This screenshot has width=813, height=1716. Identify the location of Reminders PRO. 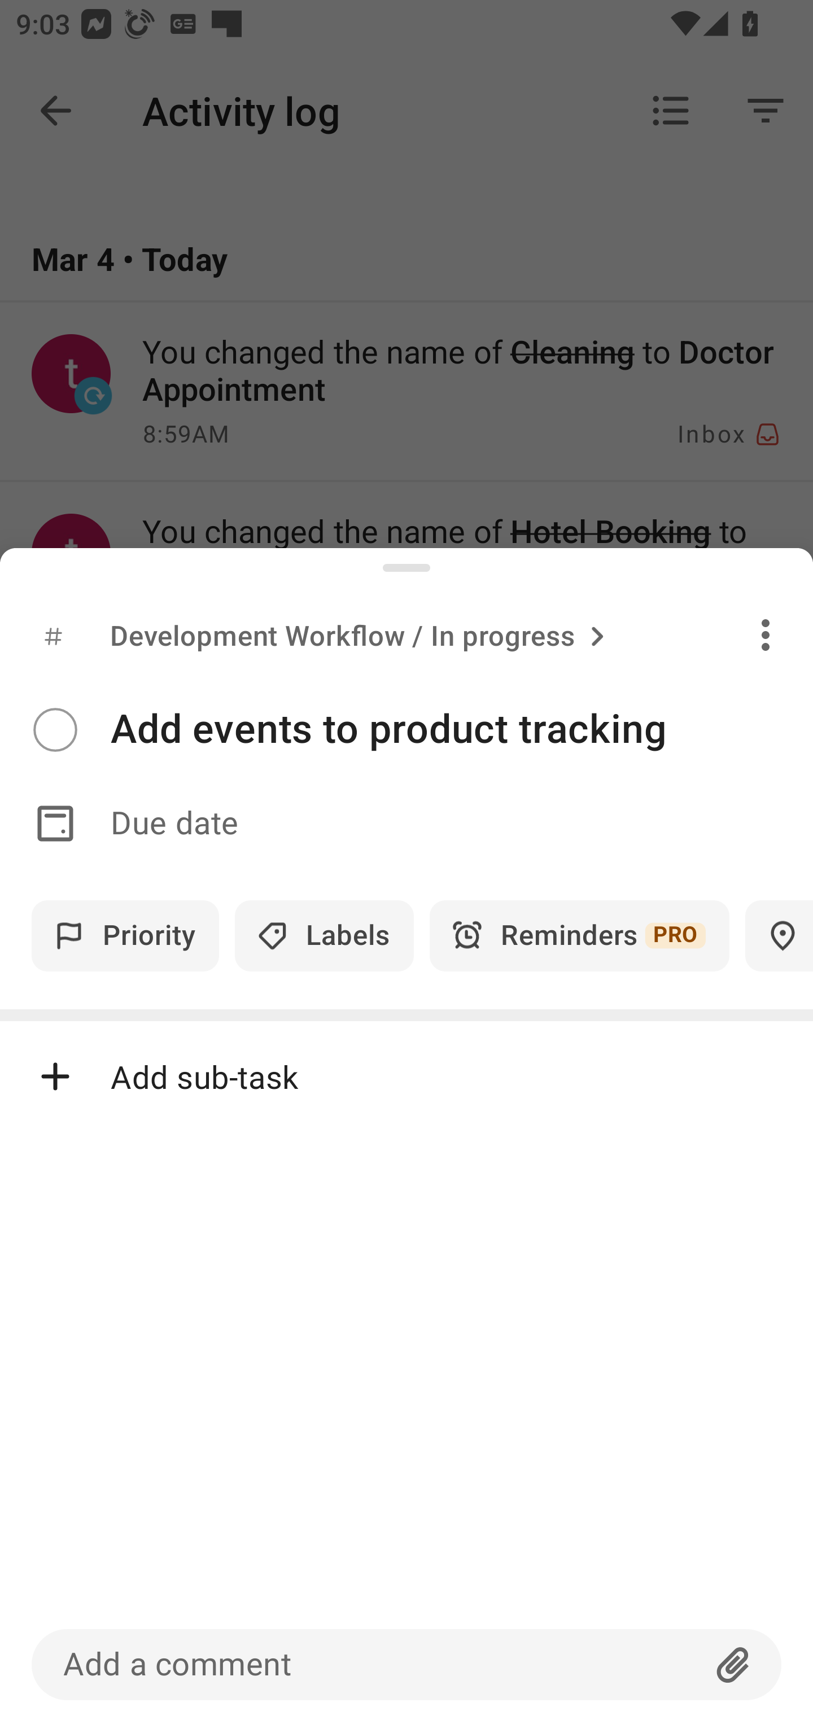
(579, 936).